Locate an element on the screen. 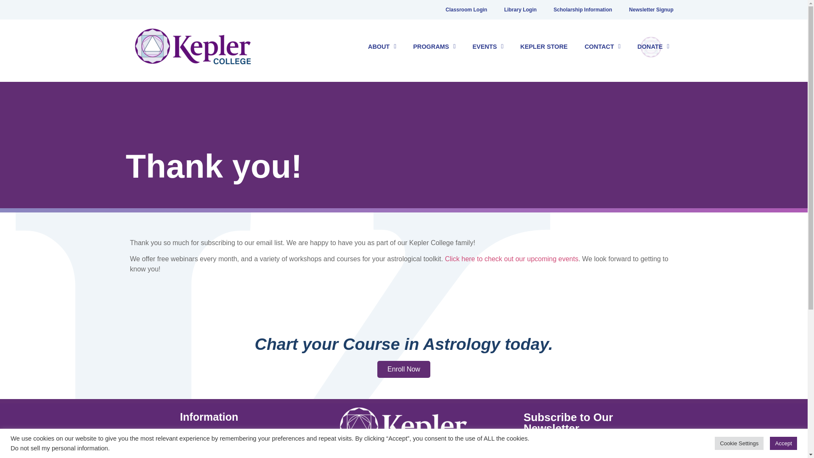 The height and width of the screenshot is (458, 814). PROGRAMS is located at coordinates (434, 46).